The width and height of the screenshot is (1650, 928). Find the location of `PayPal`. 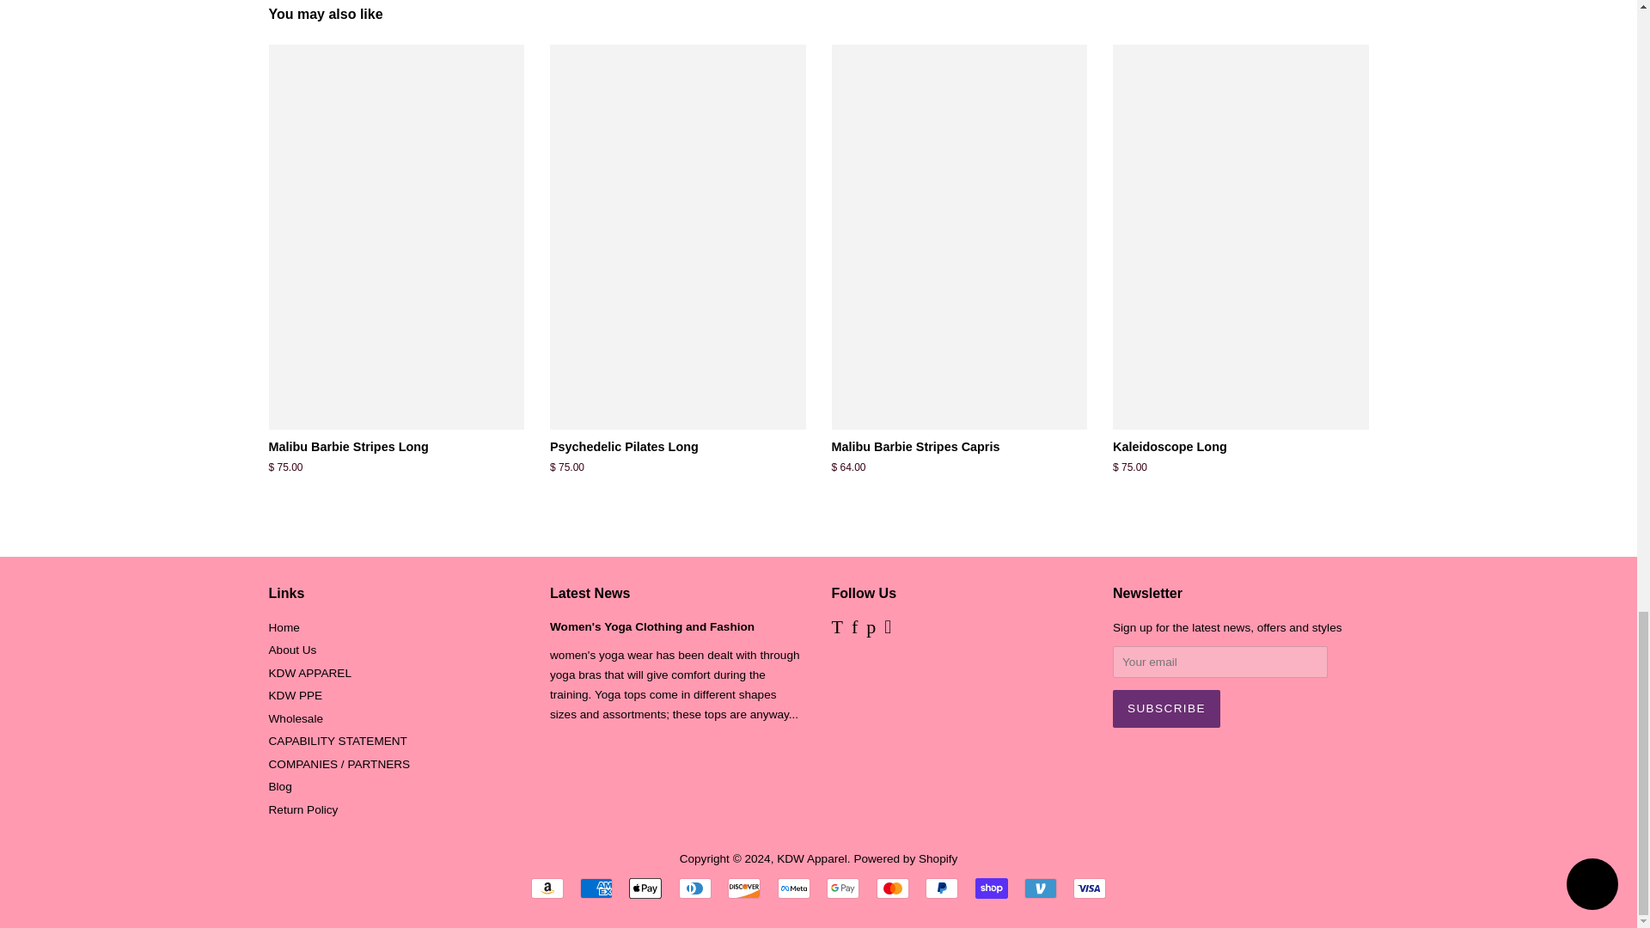

PayPal is located at coordinates (942, 888).